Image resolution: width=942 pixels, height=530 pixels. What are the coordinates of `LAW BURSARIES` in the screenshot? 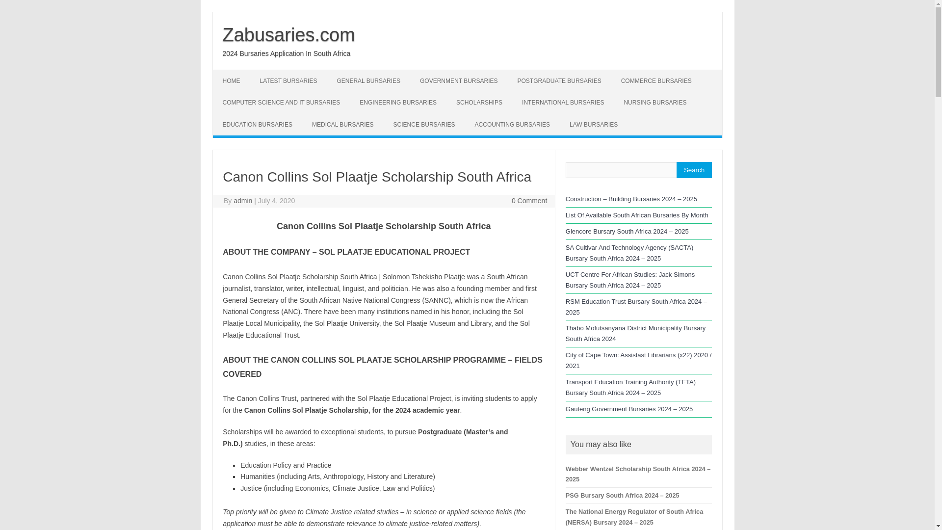 It's located at (593, 125).